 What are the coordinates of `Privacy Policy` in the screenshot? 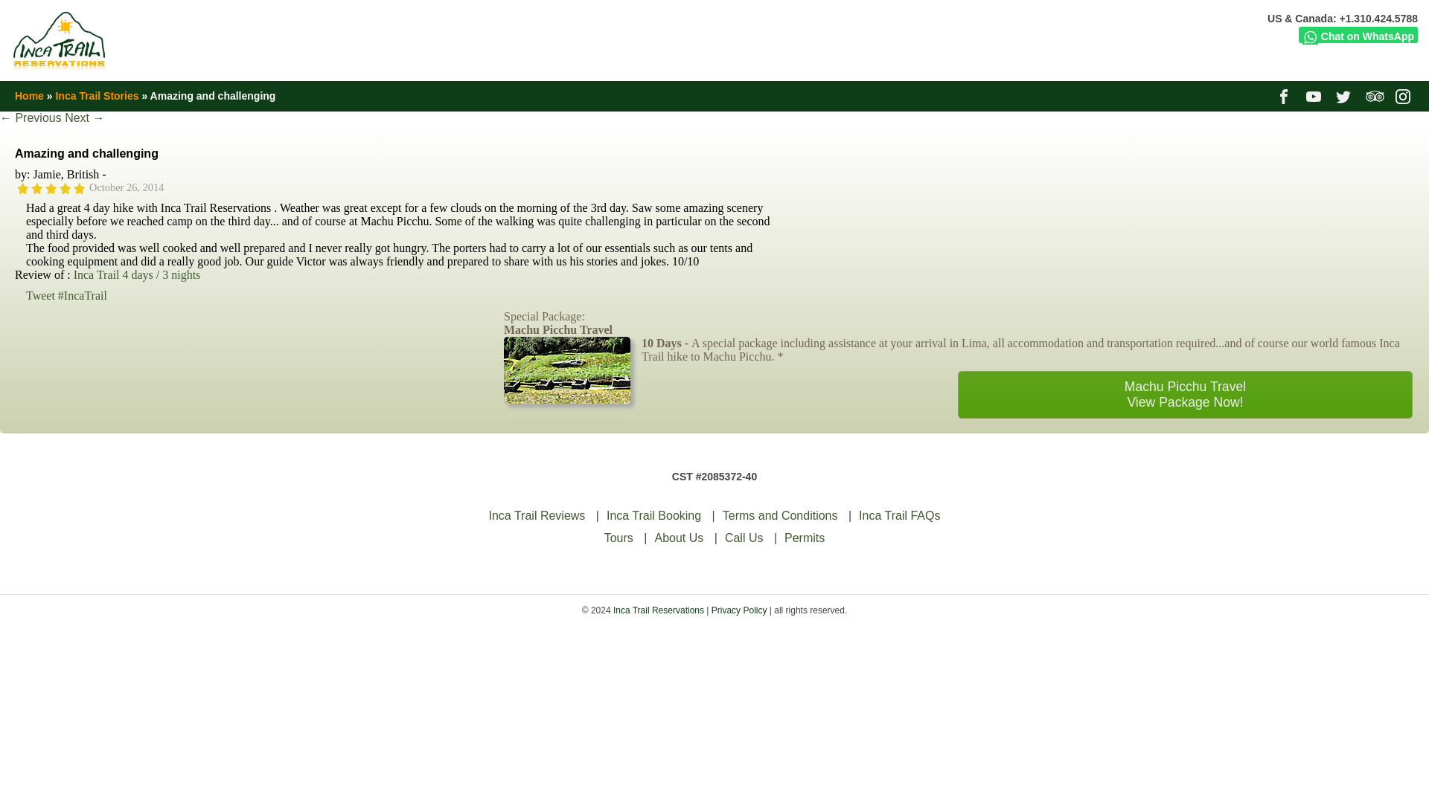 It's located at (740, 610).